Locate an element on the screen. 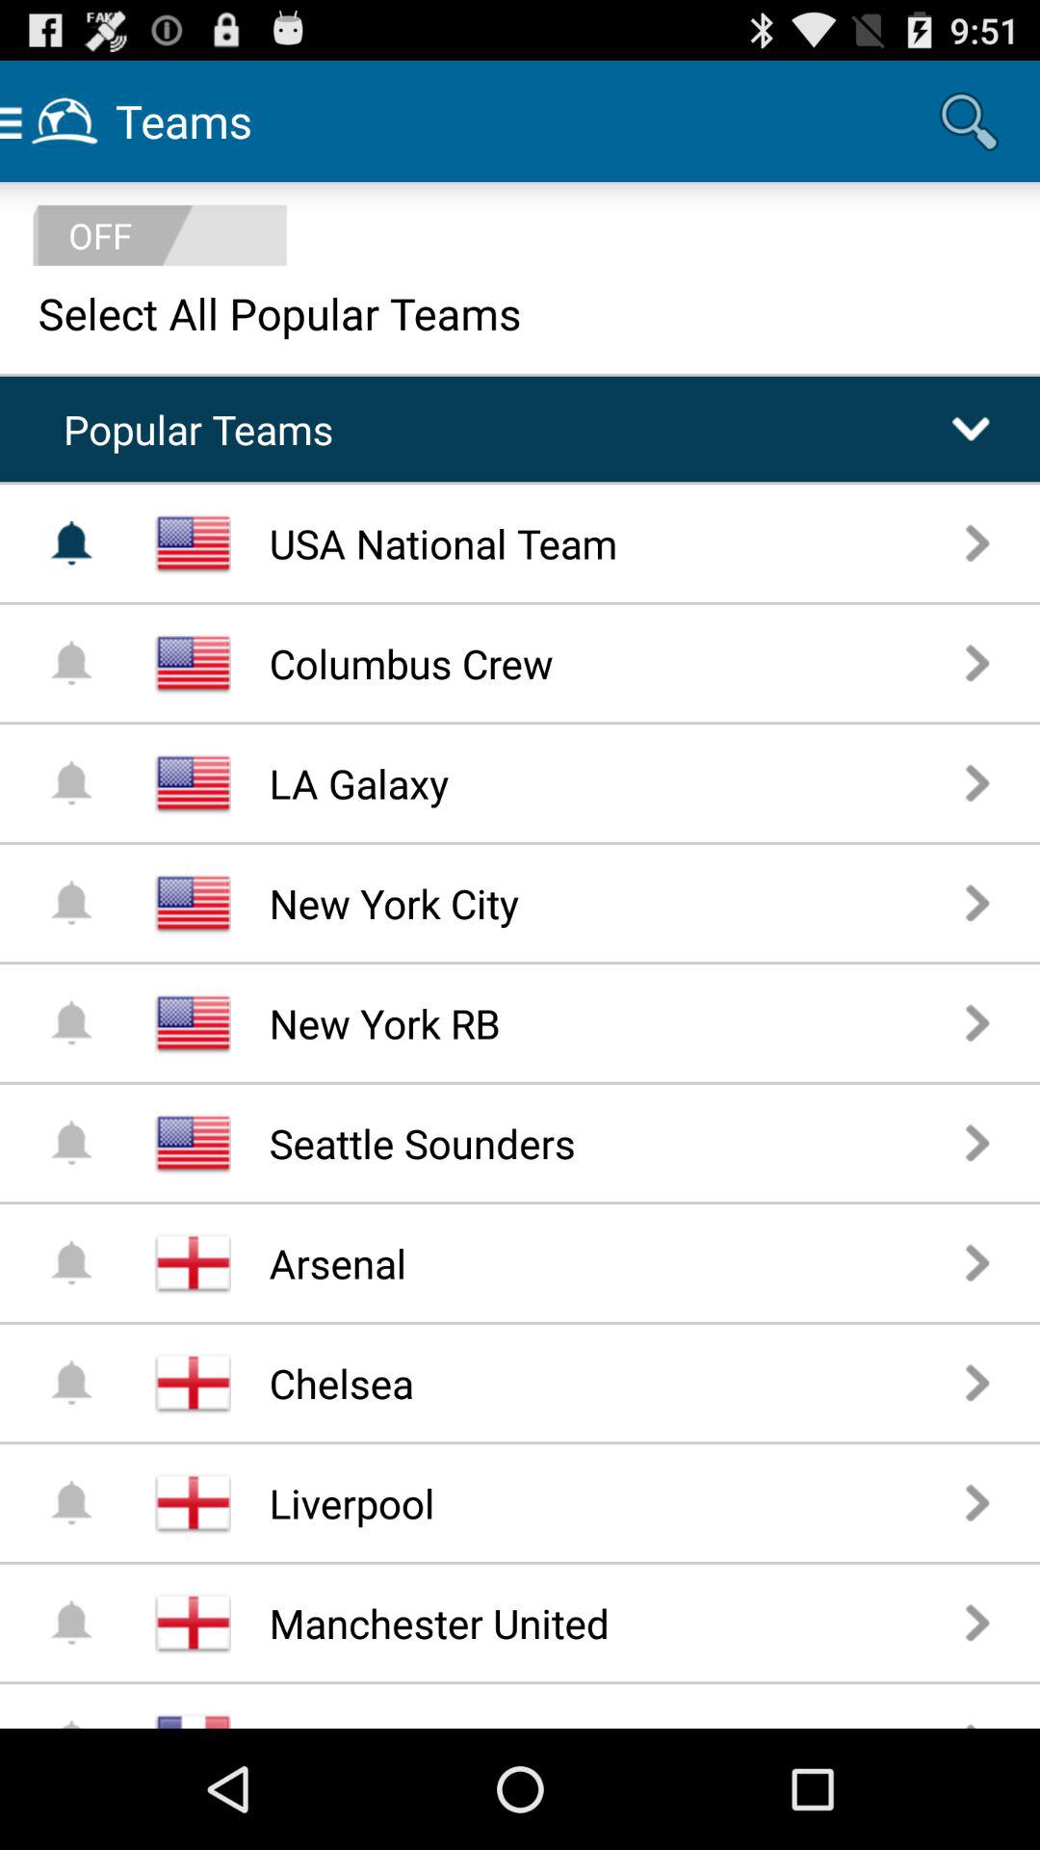 This screenshot has width=1040, height=1850. click the next arrow button is located at coordinates (978, 1623).